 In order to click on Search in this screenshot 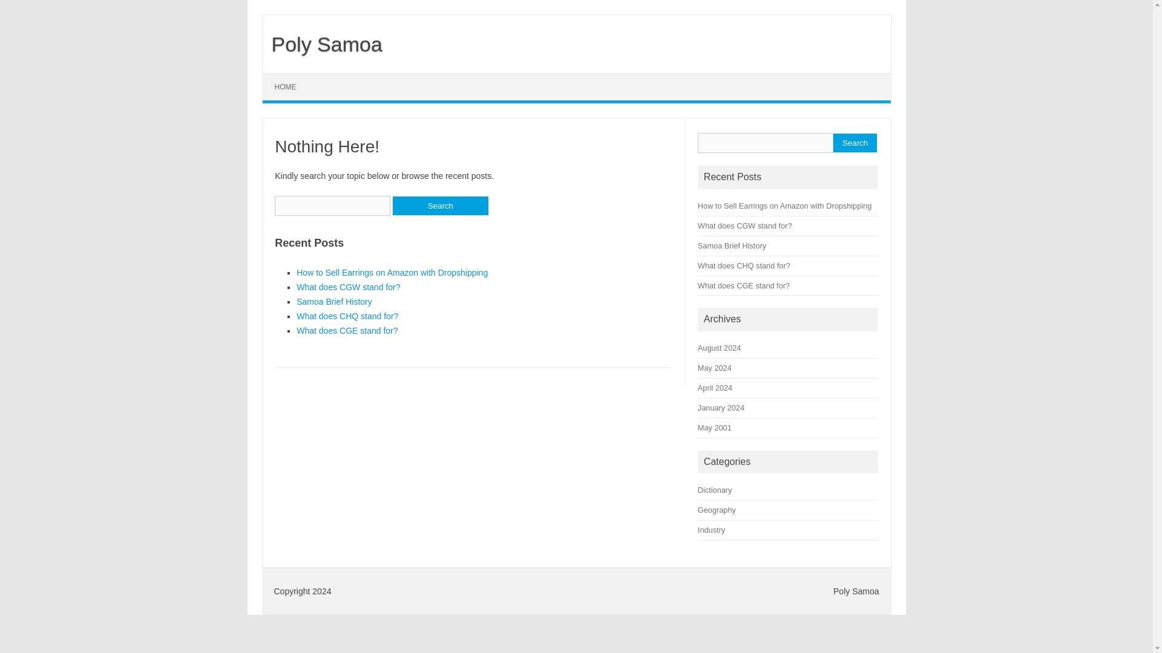, I will do `click(855, 143)`.